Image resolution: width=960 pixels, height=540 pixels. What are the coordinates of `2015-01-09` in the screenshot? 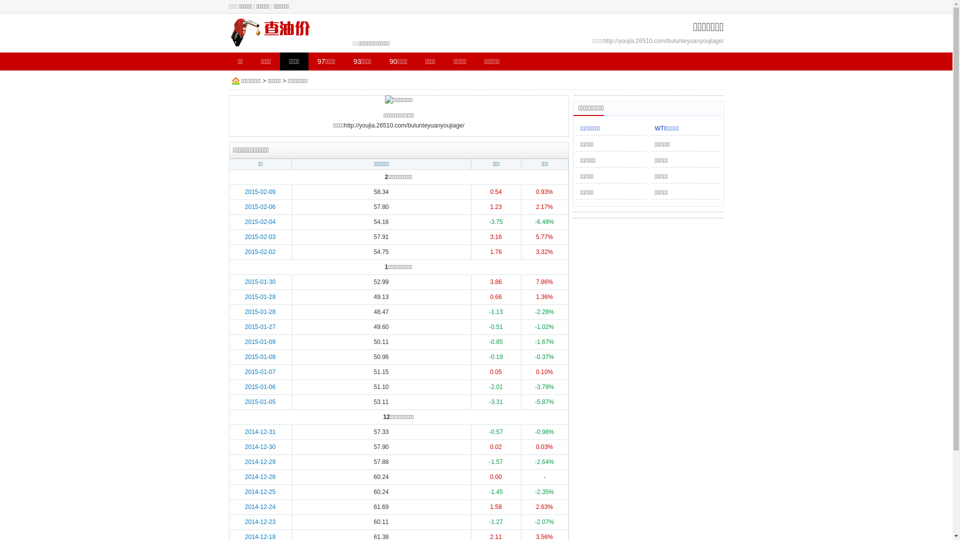 It's located at (260, 342).